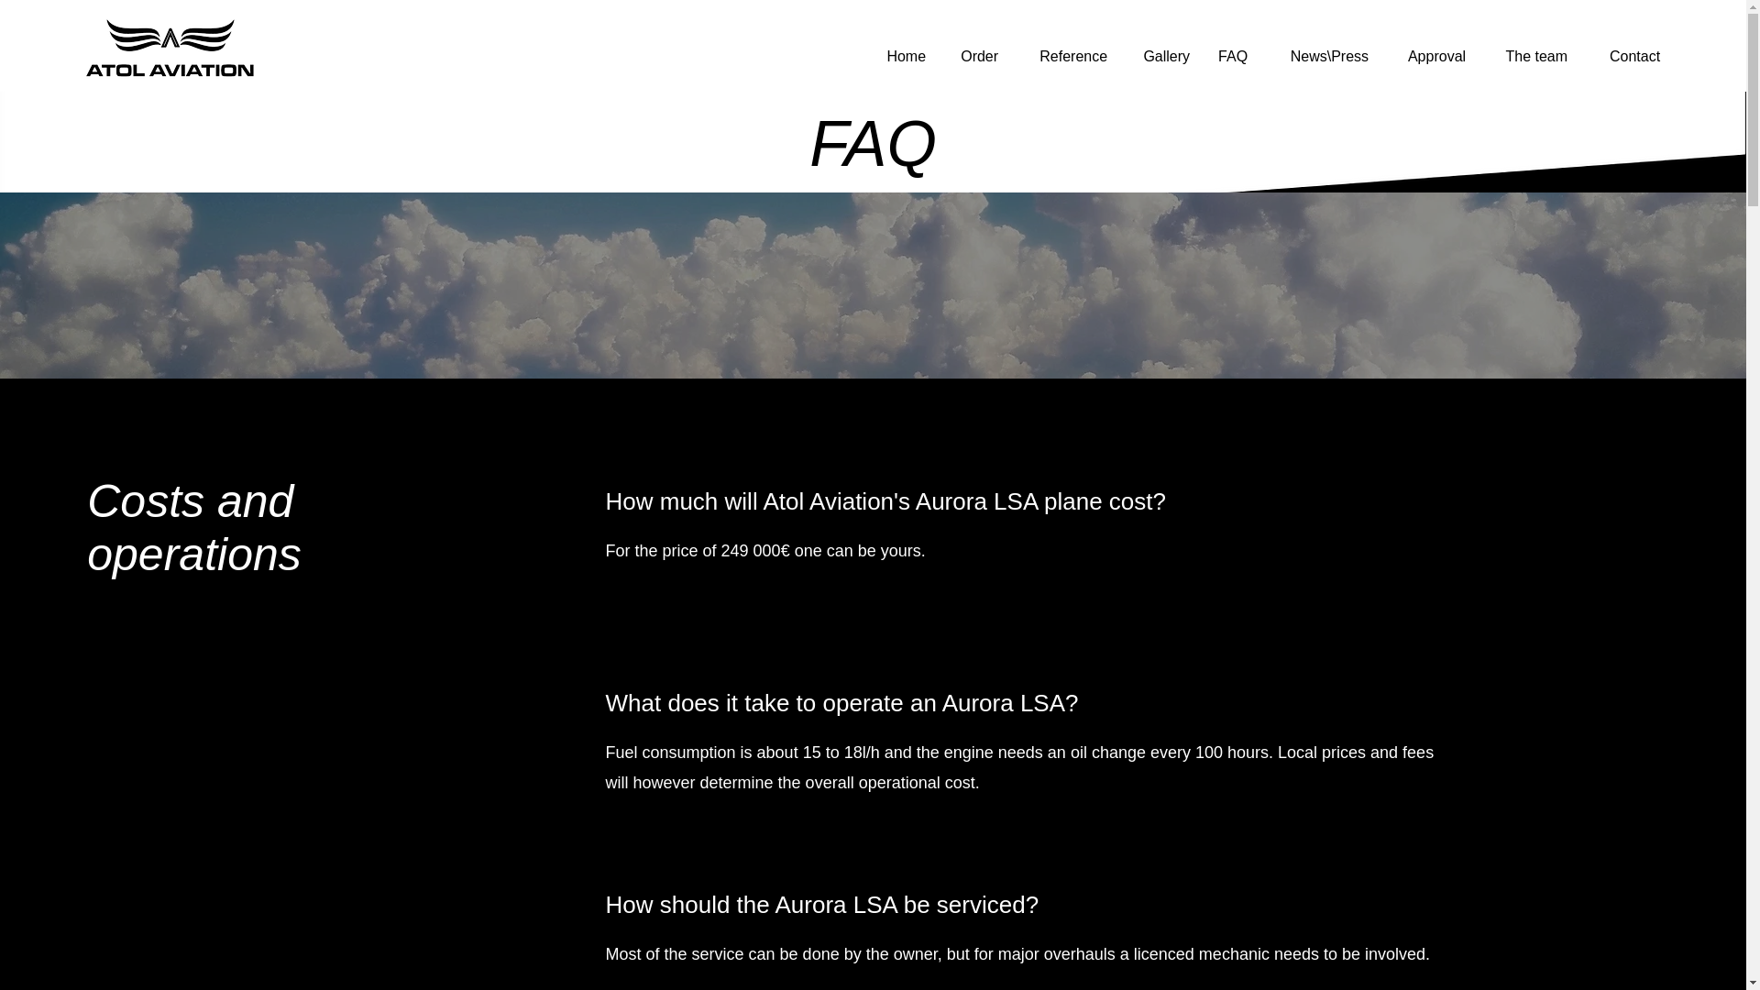  What do you see at coordinates (904, 56) in the screenshot?
I see `Home` at bounding box center [904, 56].